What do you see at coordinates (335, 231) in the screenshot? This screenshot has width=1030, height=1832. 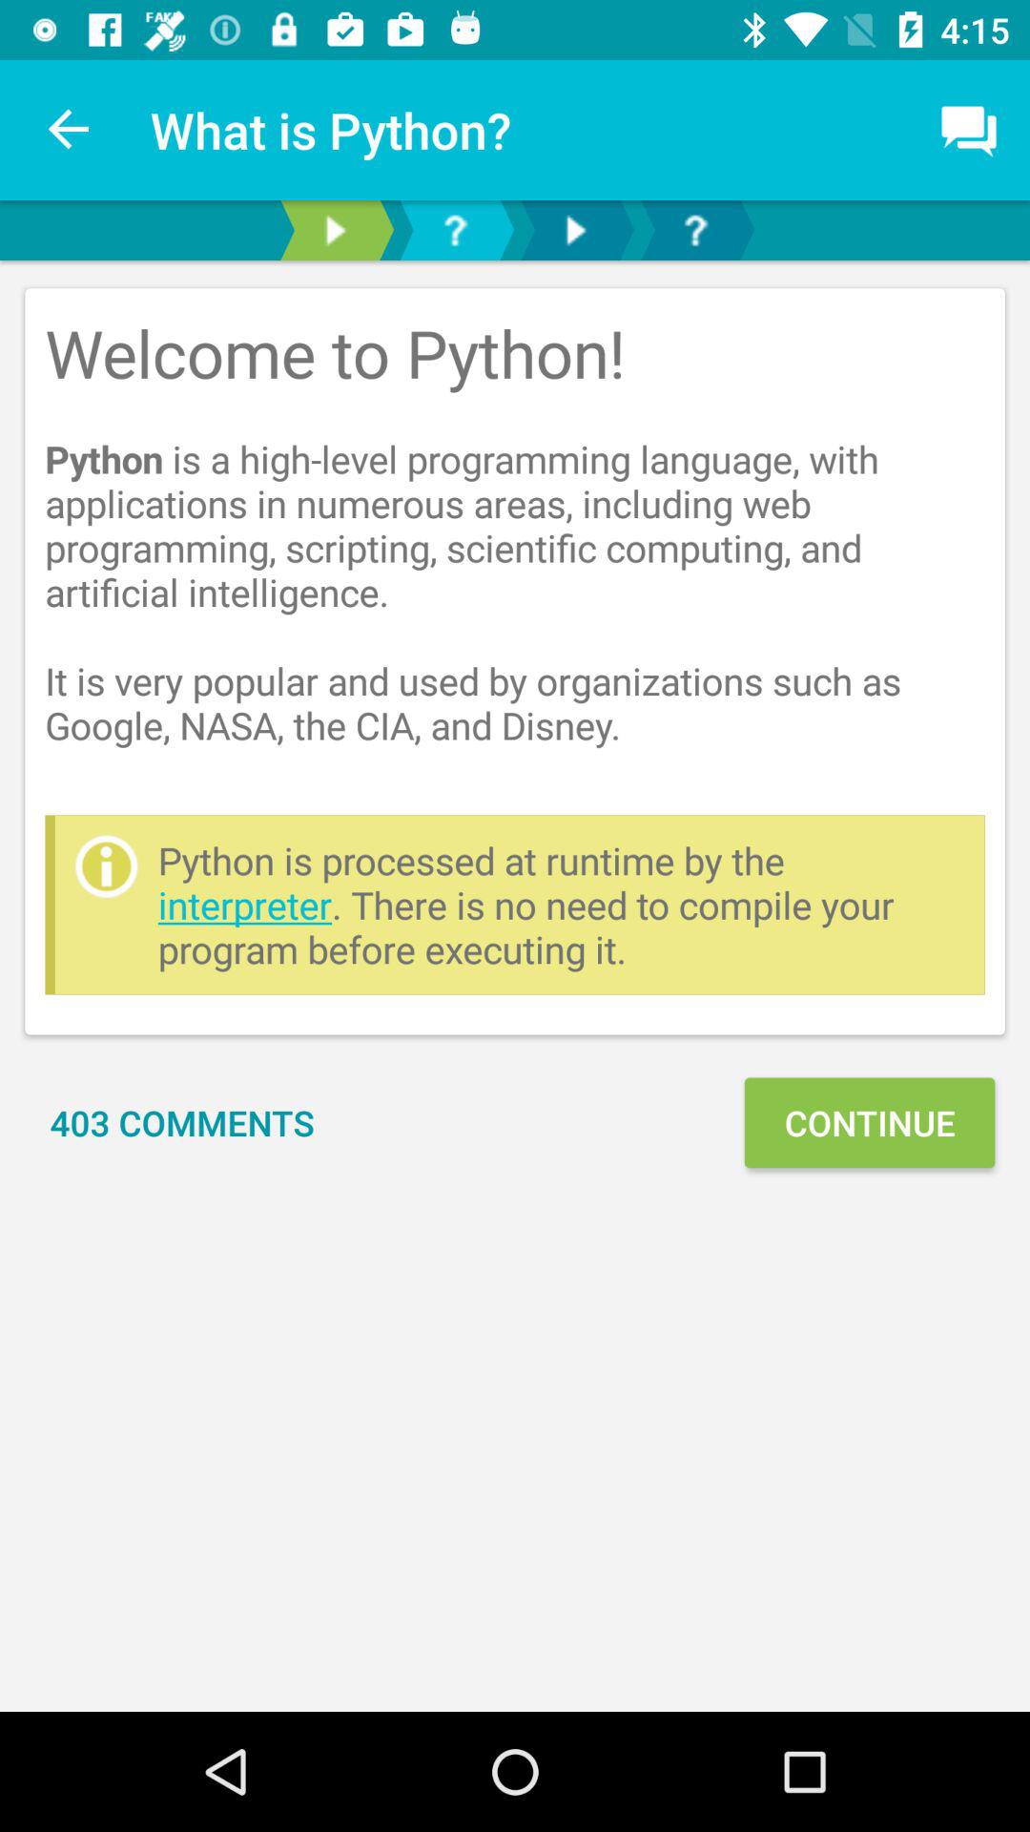 I see `go to next` at bounding box center [335, 231].